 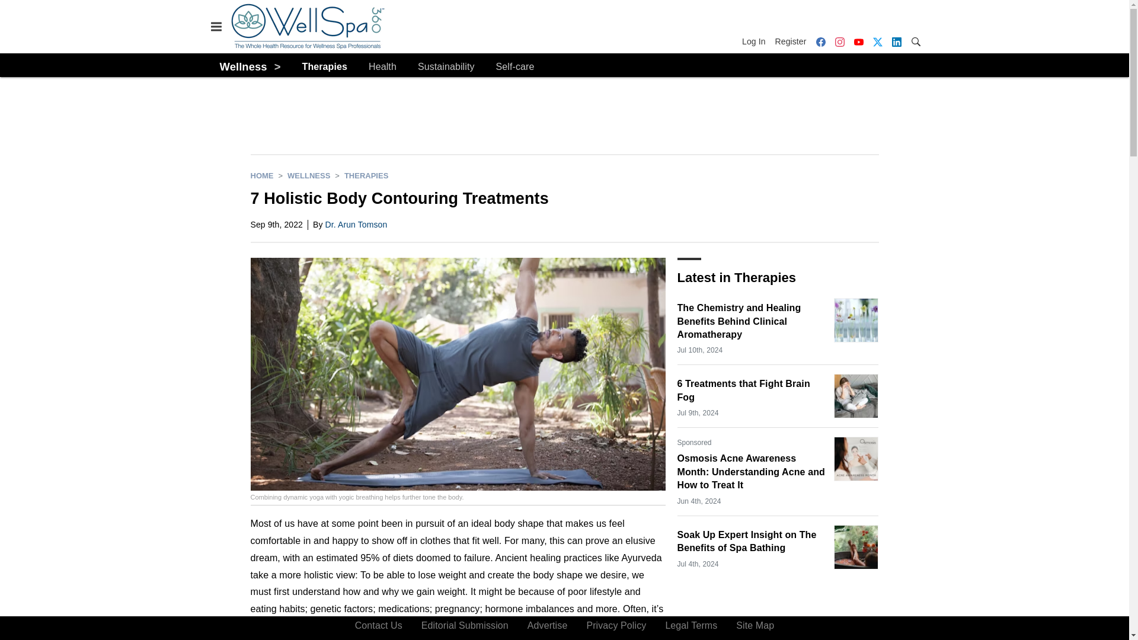 What do you see at coordinates (820, 41) in the screenshot?
I see `Facebook icon` at bounding box center [820, 41].